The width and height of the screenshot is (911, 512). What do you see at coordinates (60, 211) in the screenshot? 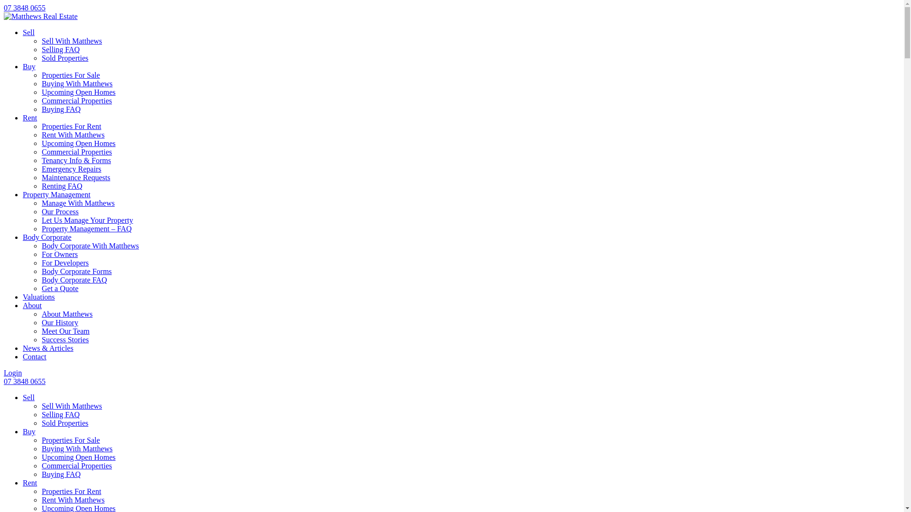
I see `Our Process` at bounding box center [60, 211].